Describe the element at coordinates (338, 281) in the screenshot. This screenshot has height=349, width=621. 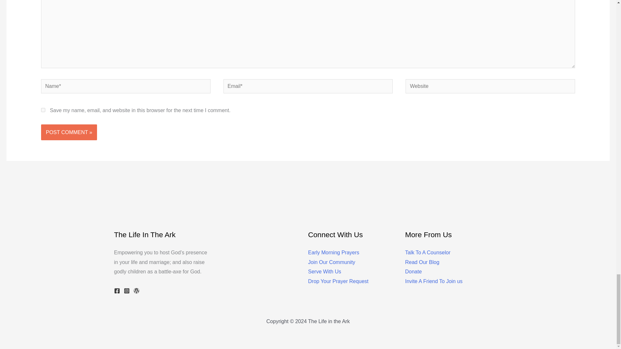
I see `Drop Your Prayer Request` at that location.